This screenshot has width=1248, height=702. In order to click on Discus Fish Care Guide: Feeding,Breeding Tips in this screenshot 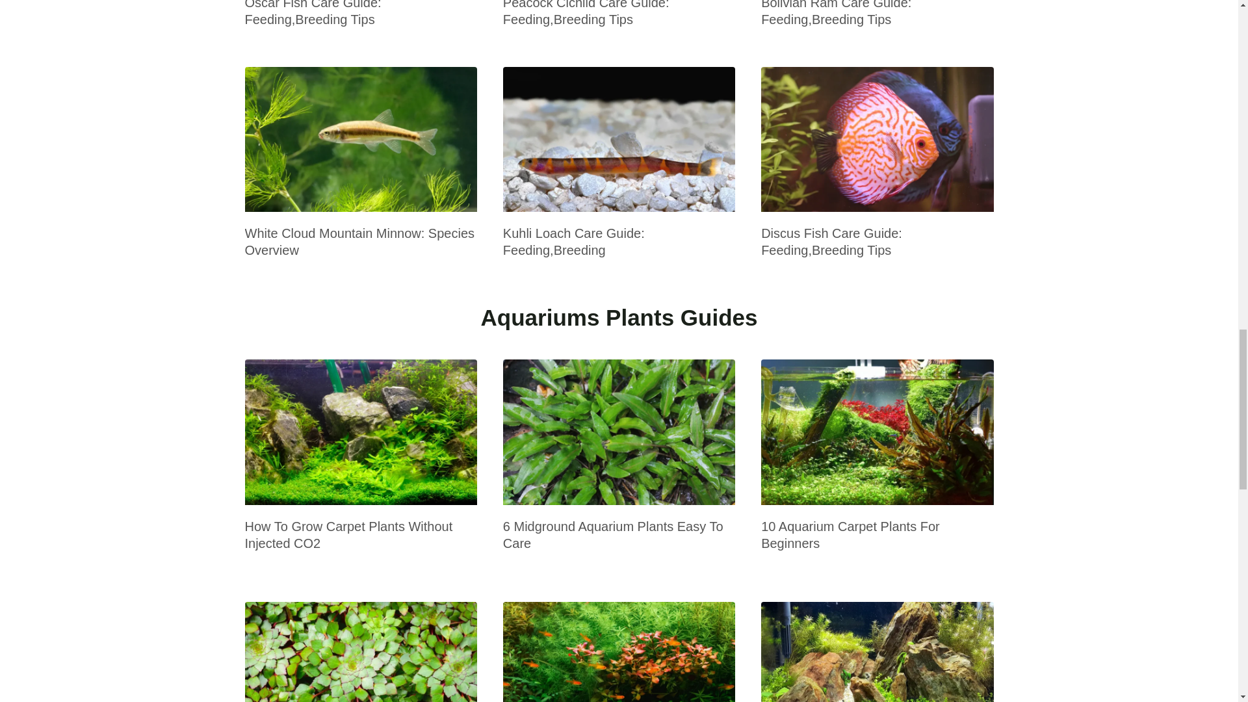, I will do `click(832, 242)`.